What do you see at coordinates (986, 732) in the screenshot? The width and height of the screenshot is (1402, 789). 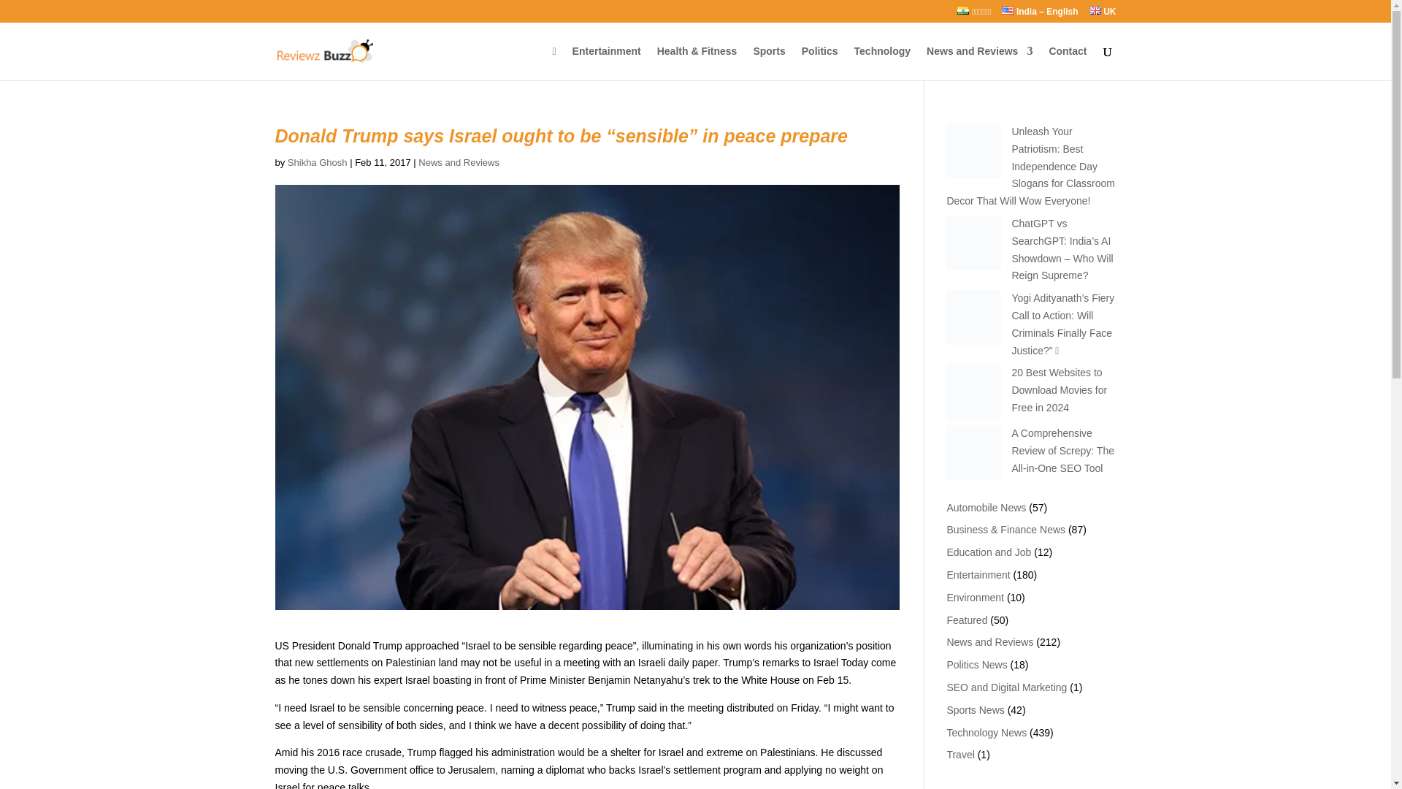 I see `Technology News` at bounding box center [986, 732].